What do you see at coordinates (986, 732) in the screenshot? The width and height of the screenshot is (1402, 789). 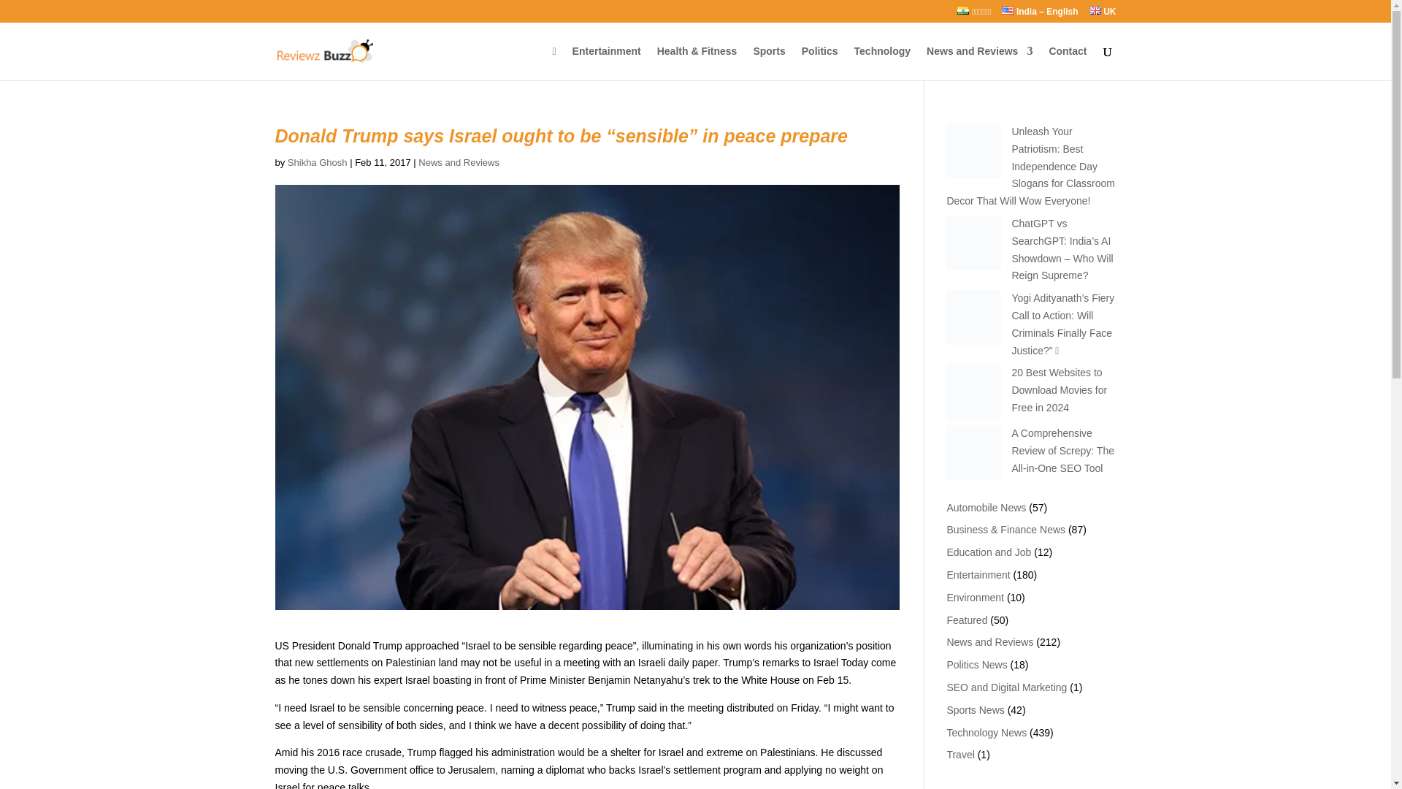 I see `Technology News` at bounding box center [986, 732].